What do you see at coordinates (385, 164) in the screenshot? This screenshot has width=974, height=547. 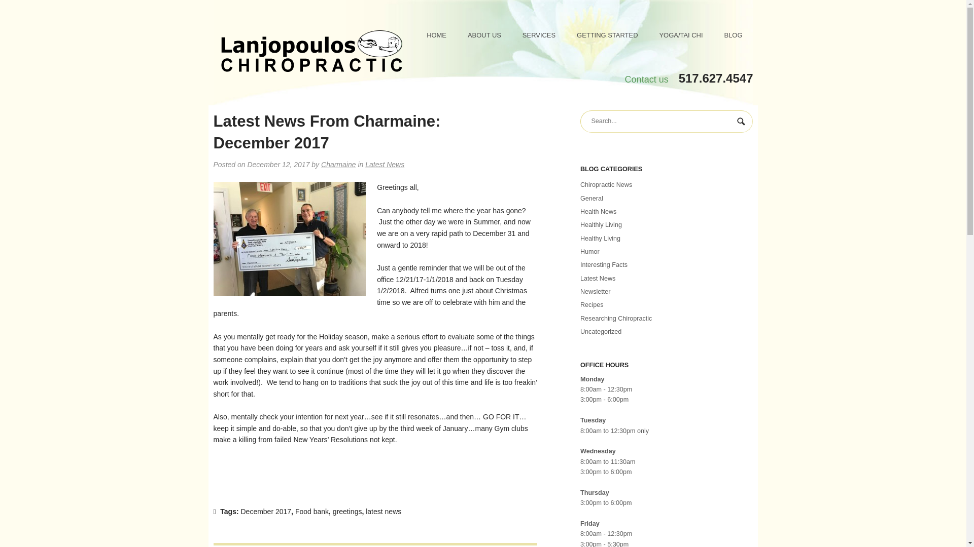 I see `Latest News` at bounding box center [385, 164].